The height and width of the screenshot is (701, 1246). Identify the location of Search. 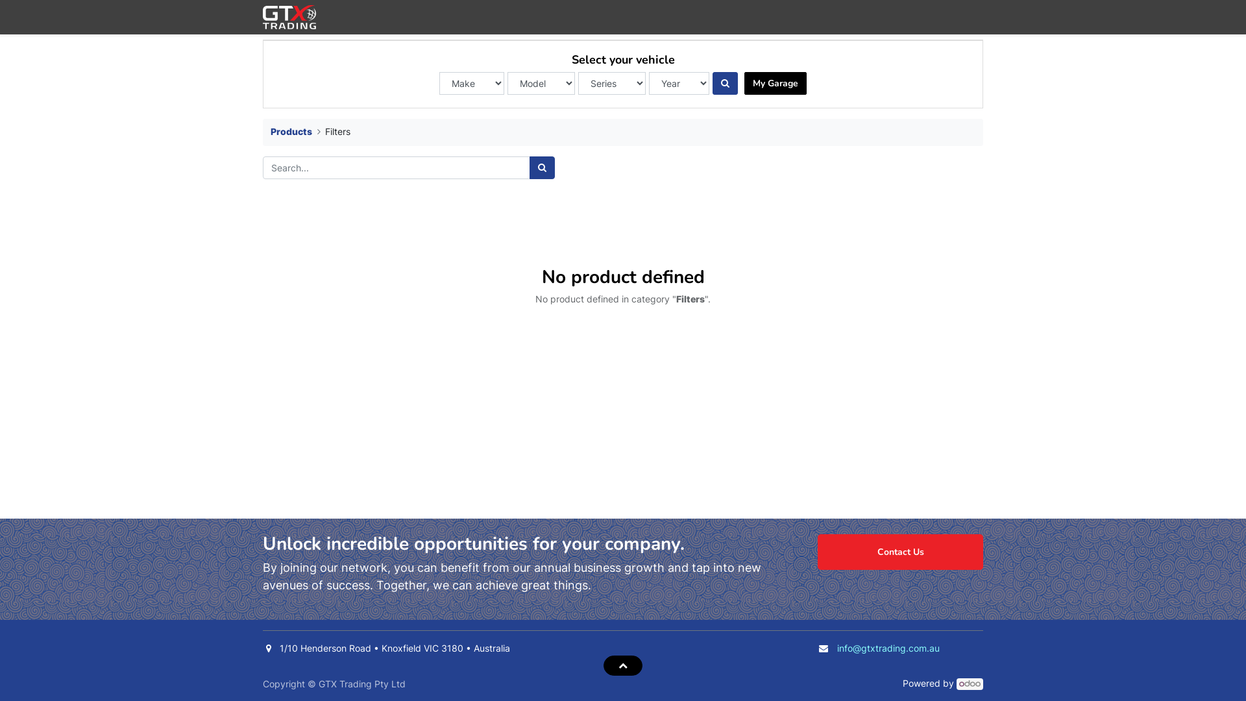
(543, 167).